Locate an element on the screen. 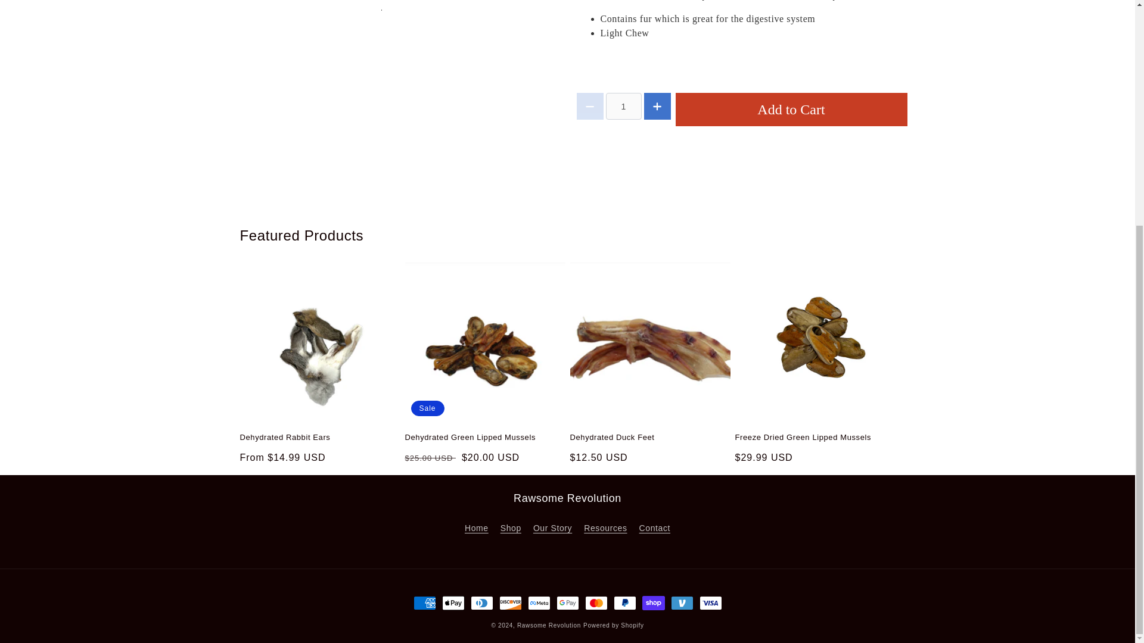 This screenshot has height=643, width=1144. 1 is located at coordinates (623, 106).